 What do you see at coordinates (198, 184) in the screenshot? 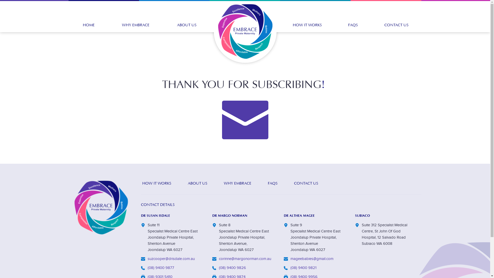
I see `ABOUT US` at bounding box center [198, 184].